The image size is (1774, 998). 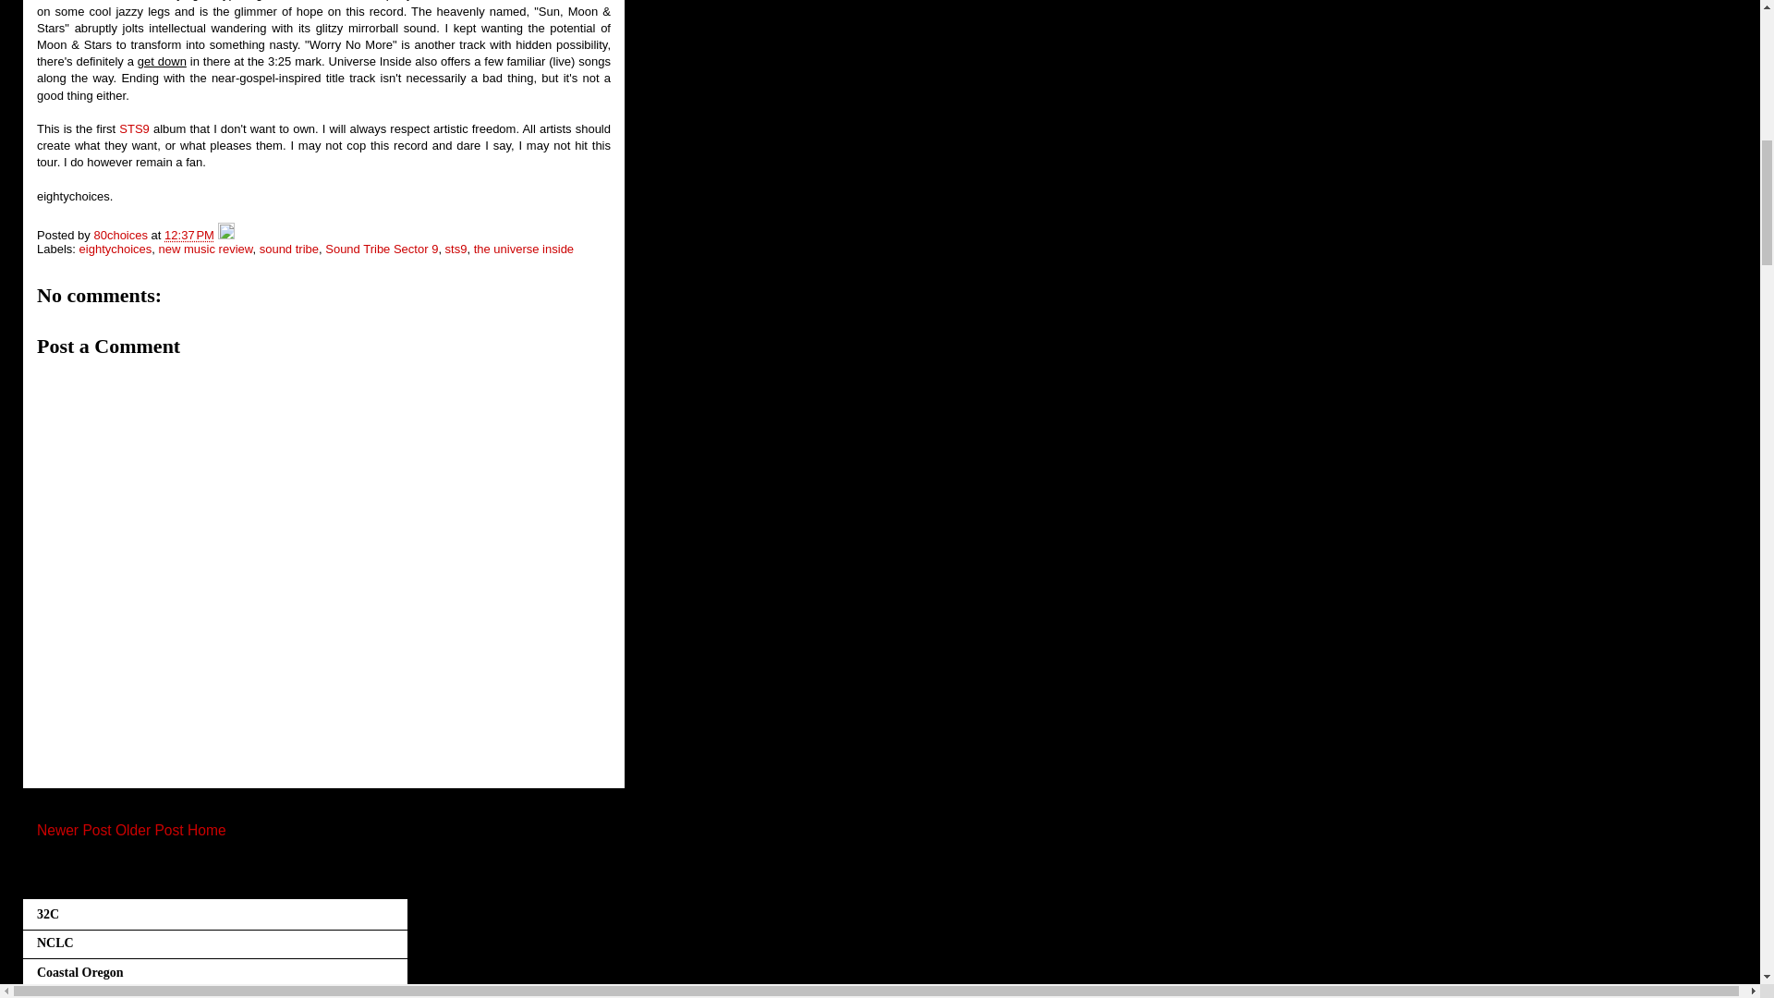 I want to click on sound tribe, so click(x=288, y=249).